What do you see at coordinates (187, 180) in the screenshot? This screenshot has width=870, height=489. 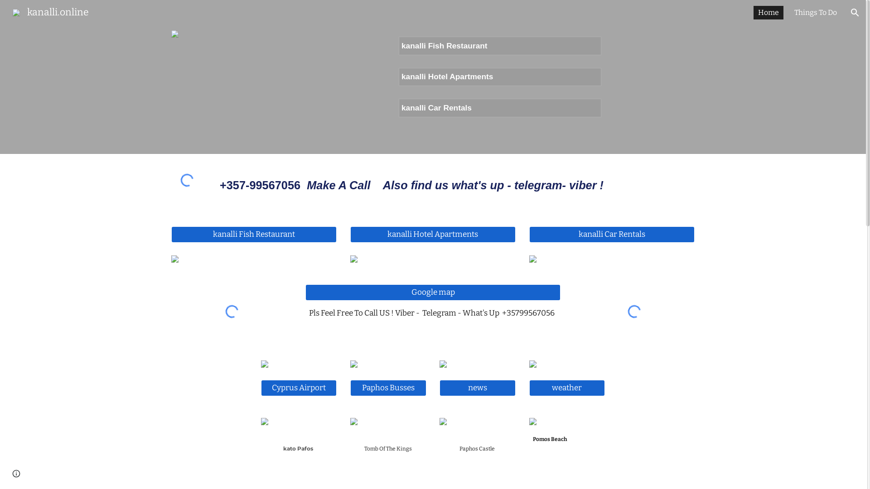 I see `Custom embed` at bounding box center [187, 180].